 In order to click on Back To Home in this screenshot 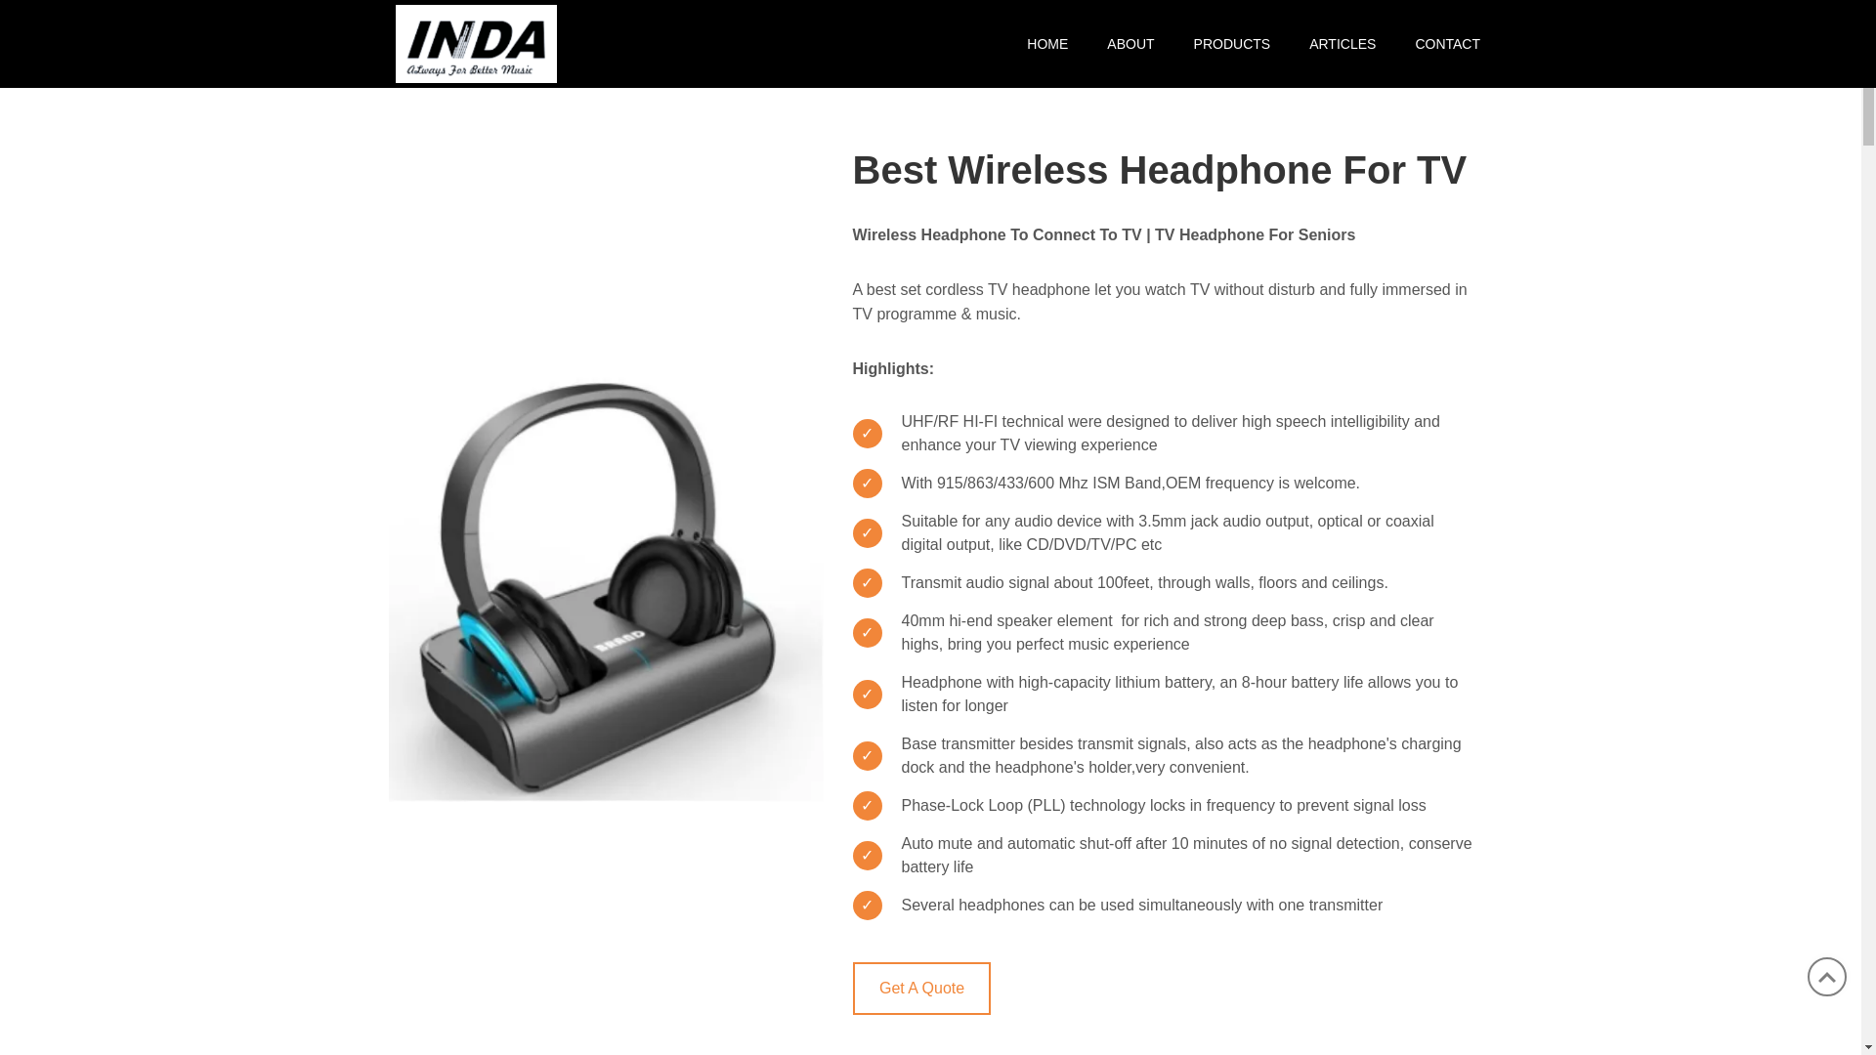, I will do `click(477, 41)`.